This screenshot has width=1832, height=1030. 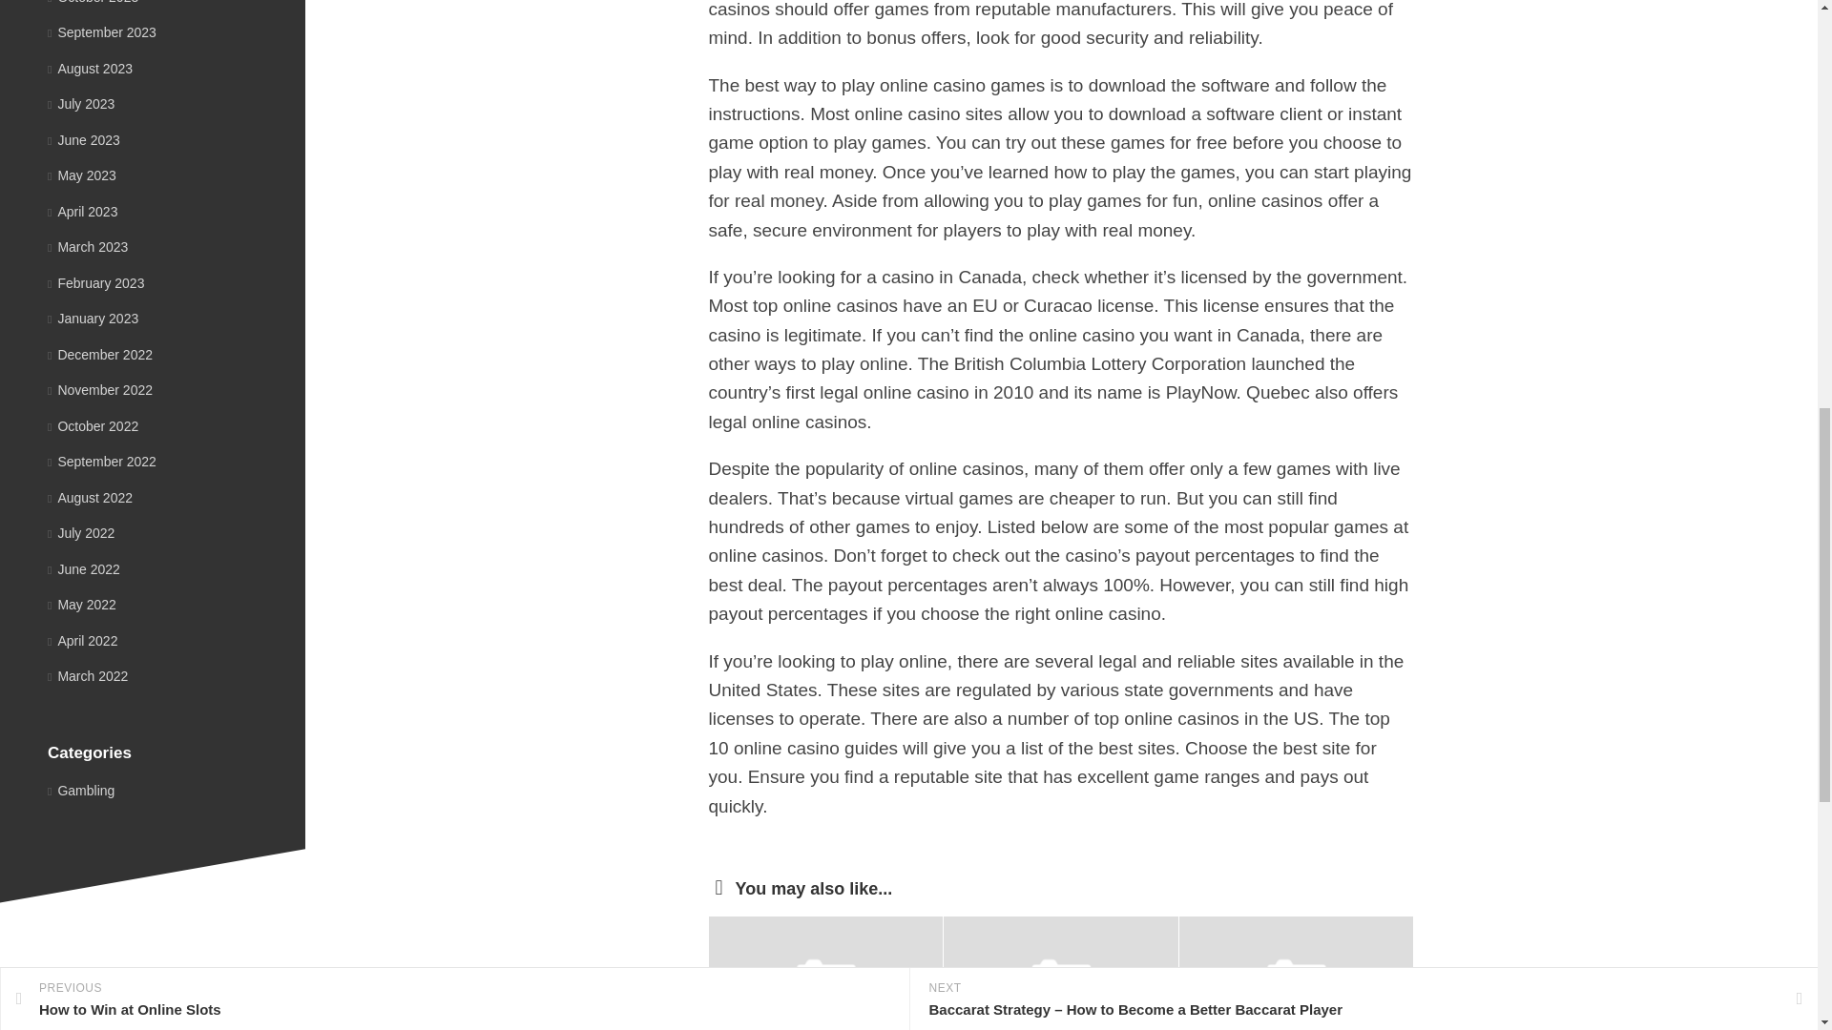 What do you see at coordinates (93, 319) in the screenshot?
I see `January 2023` at bounding box center [93, 319].